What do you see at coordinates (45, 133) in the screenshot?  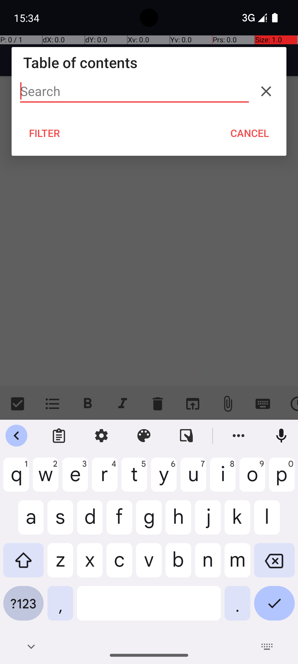 I see `FILTER` at bounding box center [45, 133].